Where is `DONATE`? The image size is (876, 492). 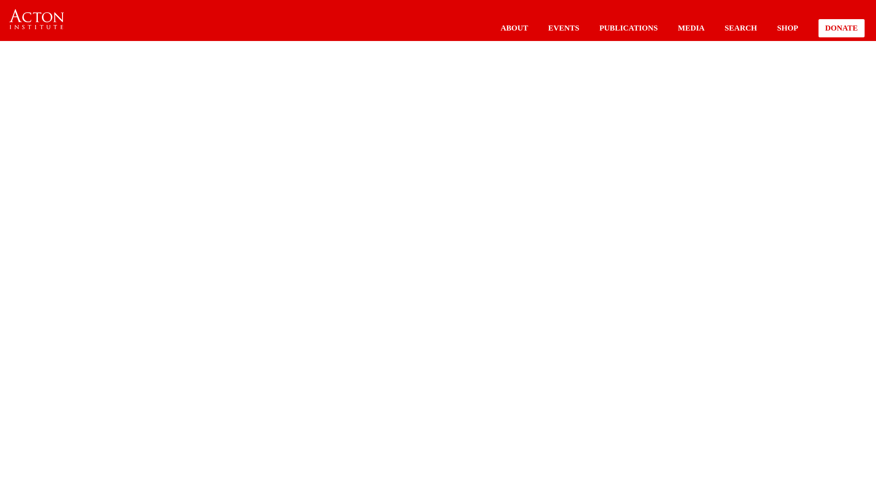 DONATE is located at coordinates (841, 28).